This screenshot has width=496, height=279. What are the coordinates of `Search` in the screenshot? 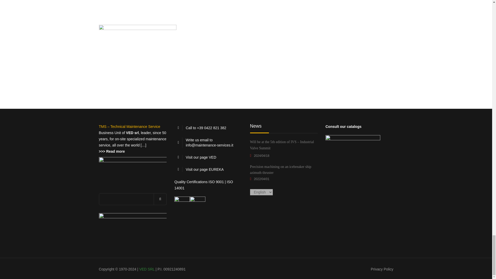 It's located at (160, 199).